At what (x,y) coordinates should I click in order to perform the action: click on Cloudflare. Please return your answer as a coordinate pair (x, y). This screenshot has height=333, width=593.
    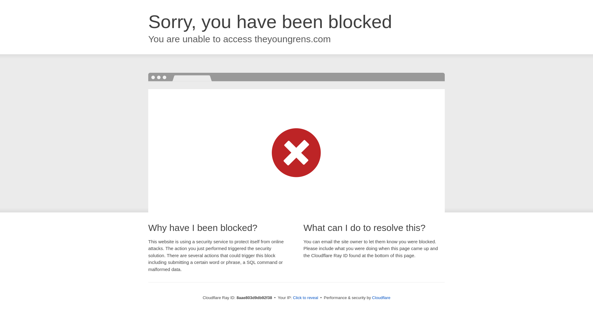
    Looking at the image, I should click on (381, 298).